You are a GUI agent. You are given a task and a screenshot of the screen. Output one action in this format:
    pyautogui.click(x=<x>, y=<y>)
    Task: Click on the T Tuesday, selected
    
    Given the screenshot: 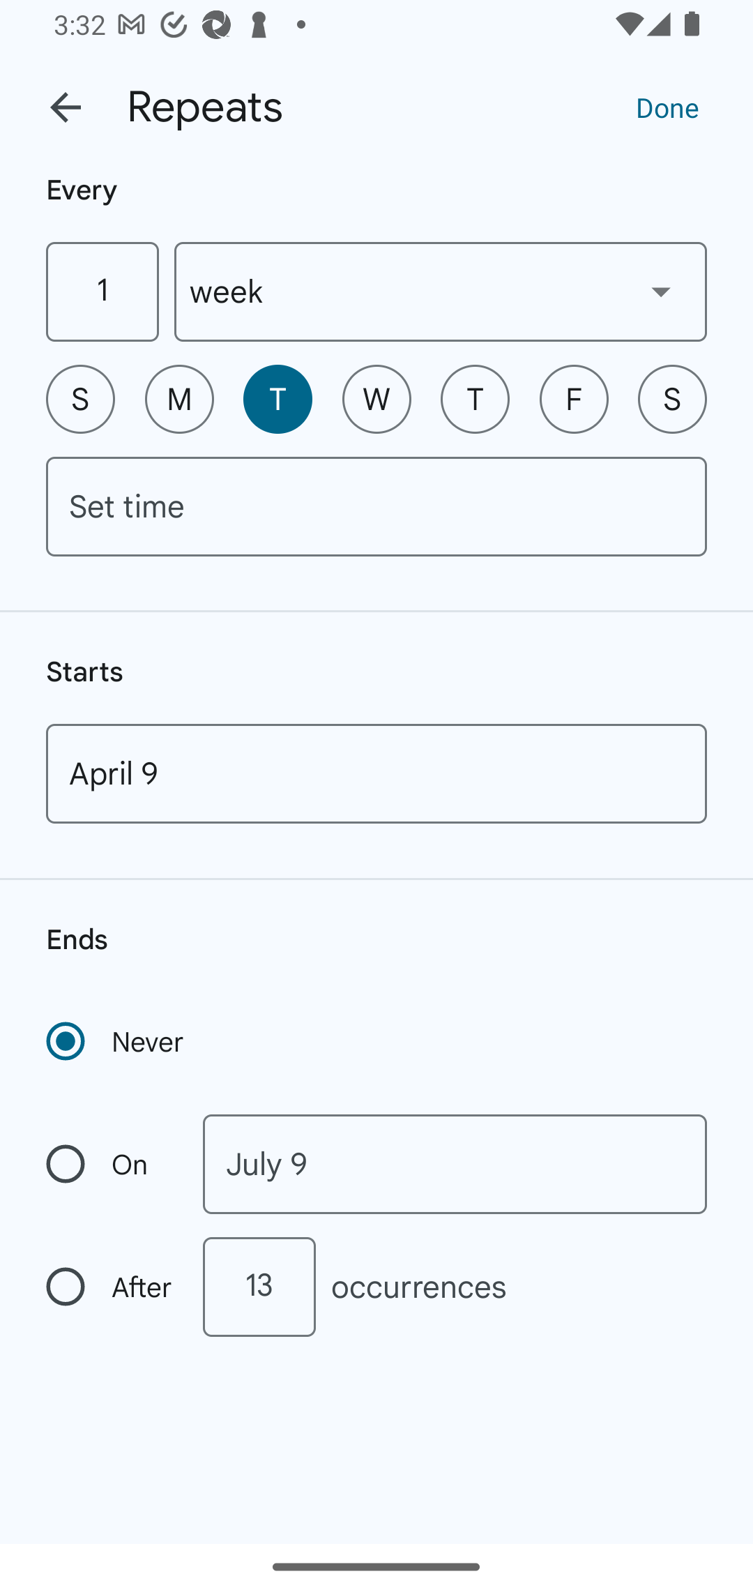 What is the action you would take?
    pyautogui.click(x=277, y=399)
    